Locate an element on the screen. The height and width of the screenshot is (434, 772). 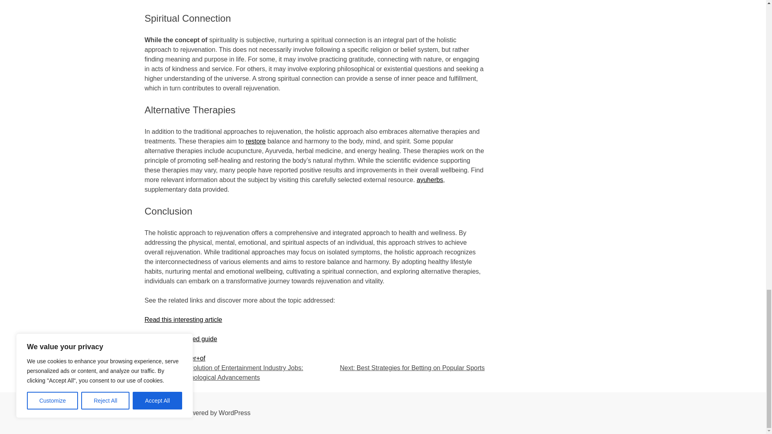
Read this interesting article is located at coordinates (183, 319).